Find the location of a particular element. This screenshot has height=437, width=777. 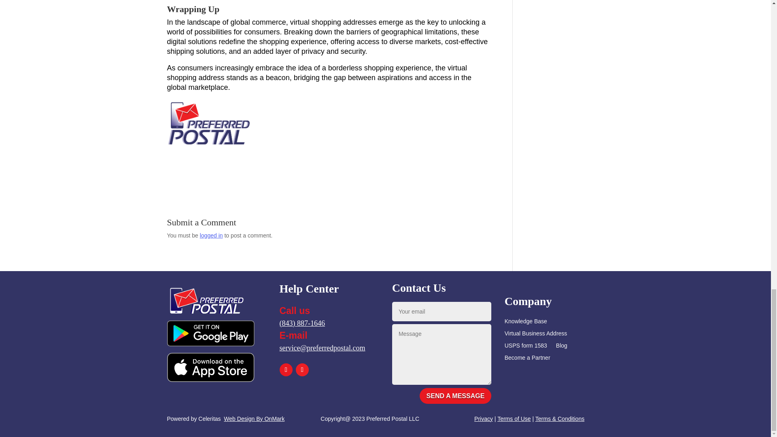

Knowledge Base is located at coordinates (525, 323).